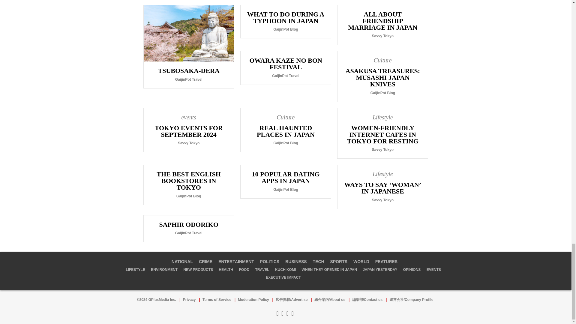  What do you see at coordinates (286, 22) in the screenshot?
I see `What To Do During A Typhoon in Japan` at bounding box center [286, 22].